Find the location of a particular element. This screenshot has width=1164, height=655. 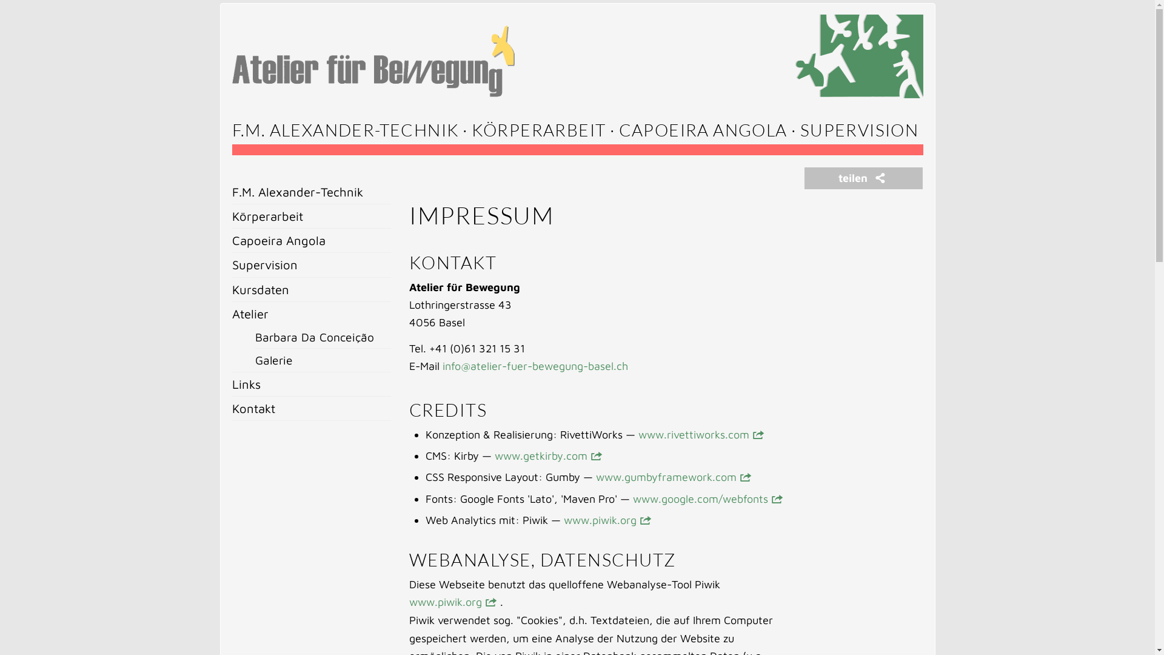

www.rivettiworks.com is located at coordinates (694, 434).